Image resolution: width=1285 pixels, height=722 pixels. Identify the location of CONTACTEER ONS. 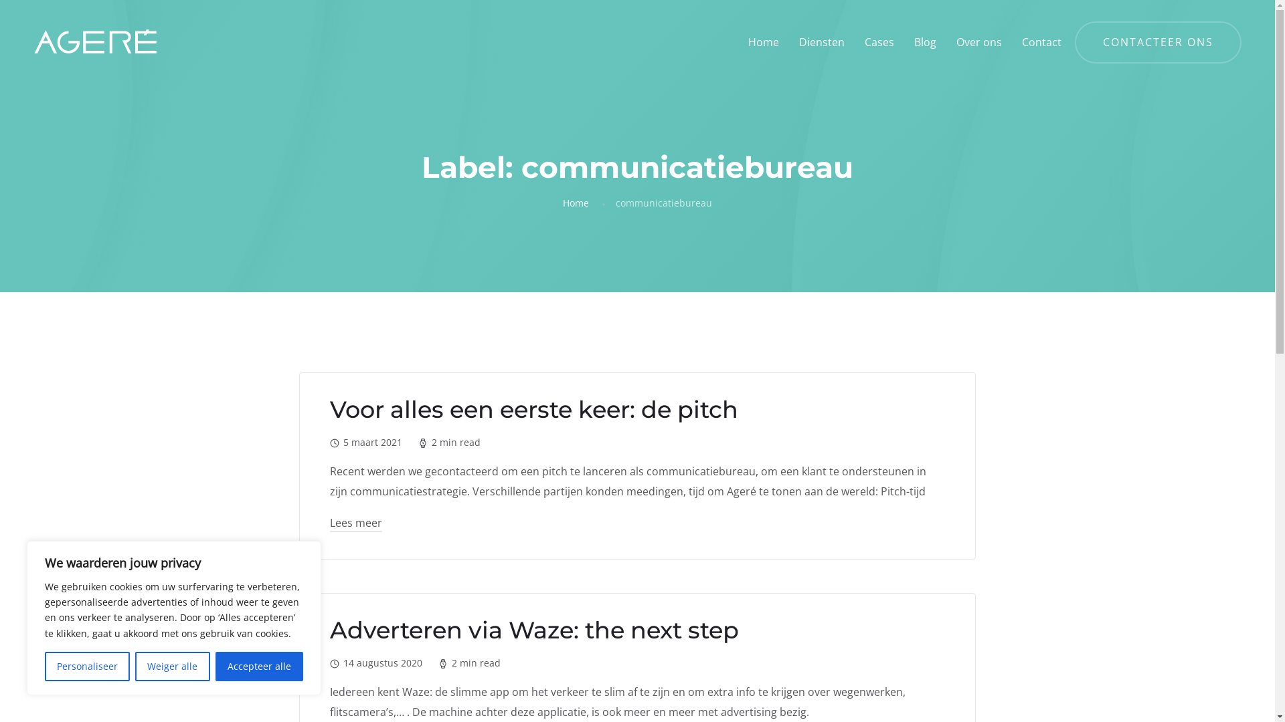
(1158, 43).